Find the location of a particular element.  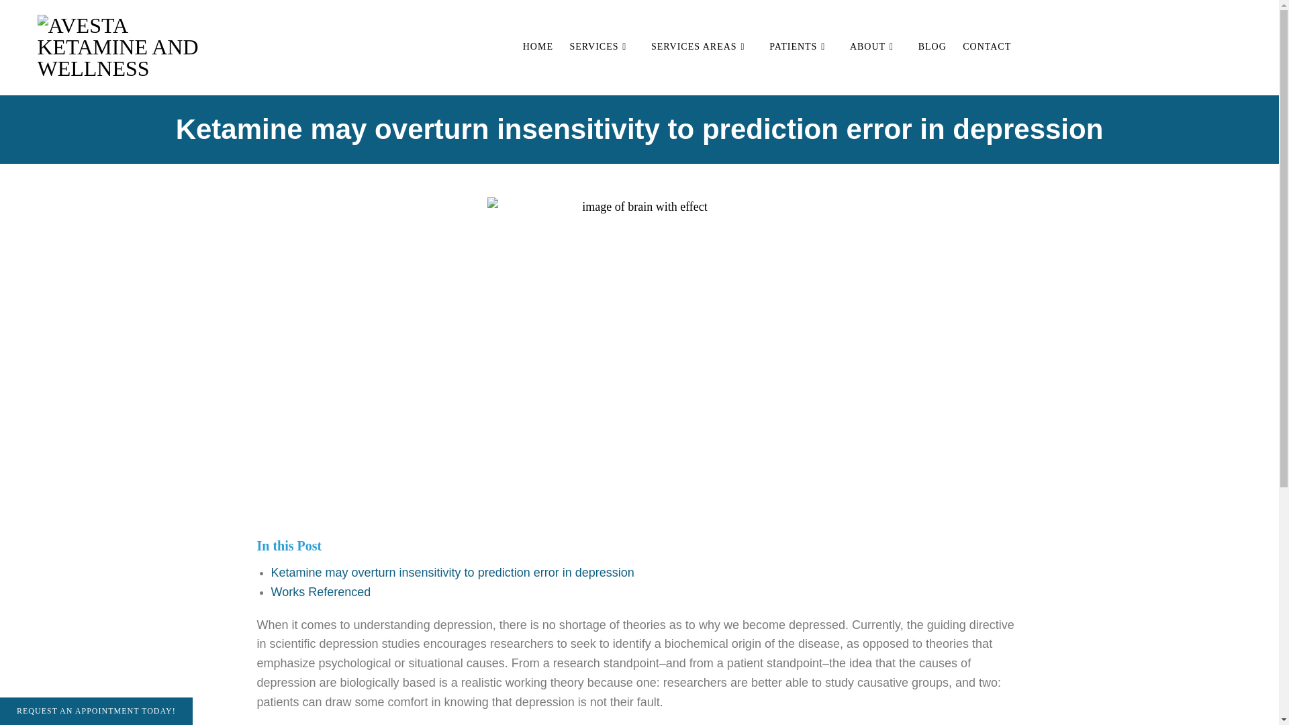

CONTACT is located at coordinates (987, 46).